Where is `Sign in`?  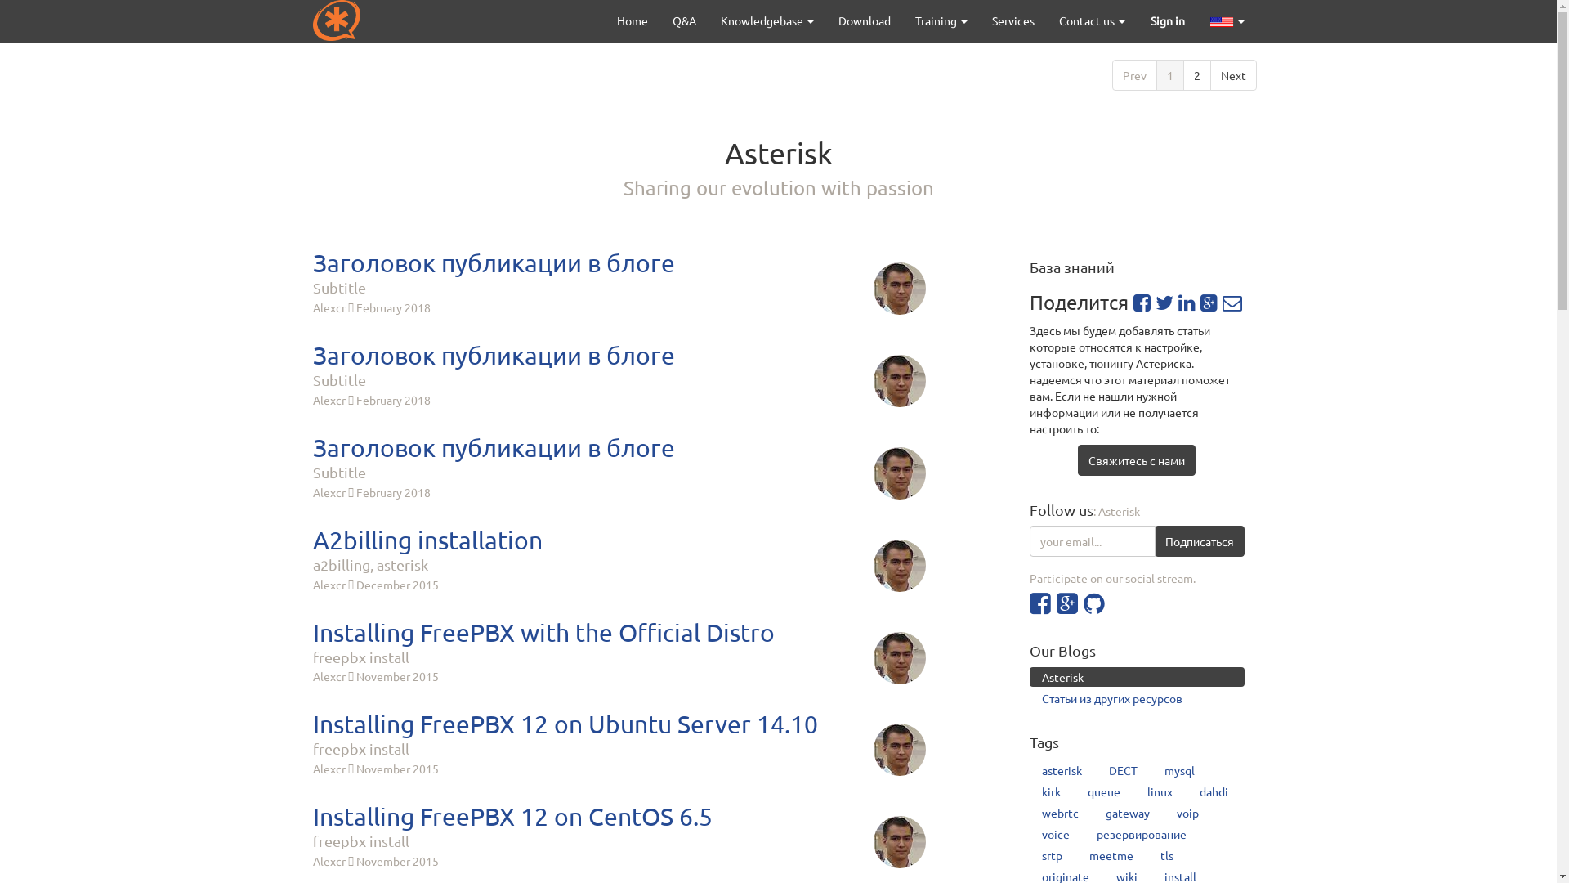 Sign in is located at coordinates (1167, 20).